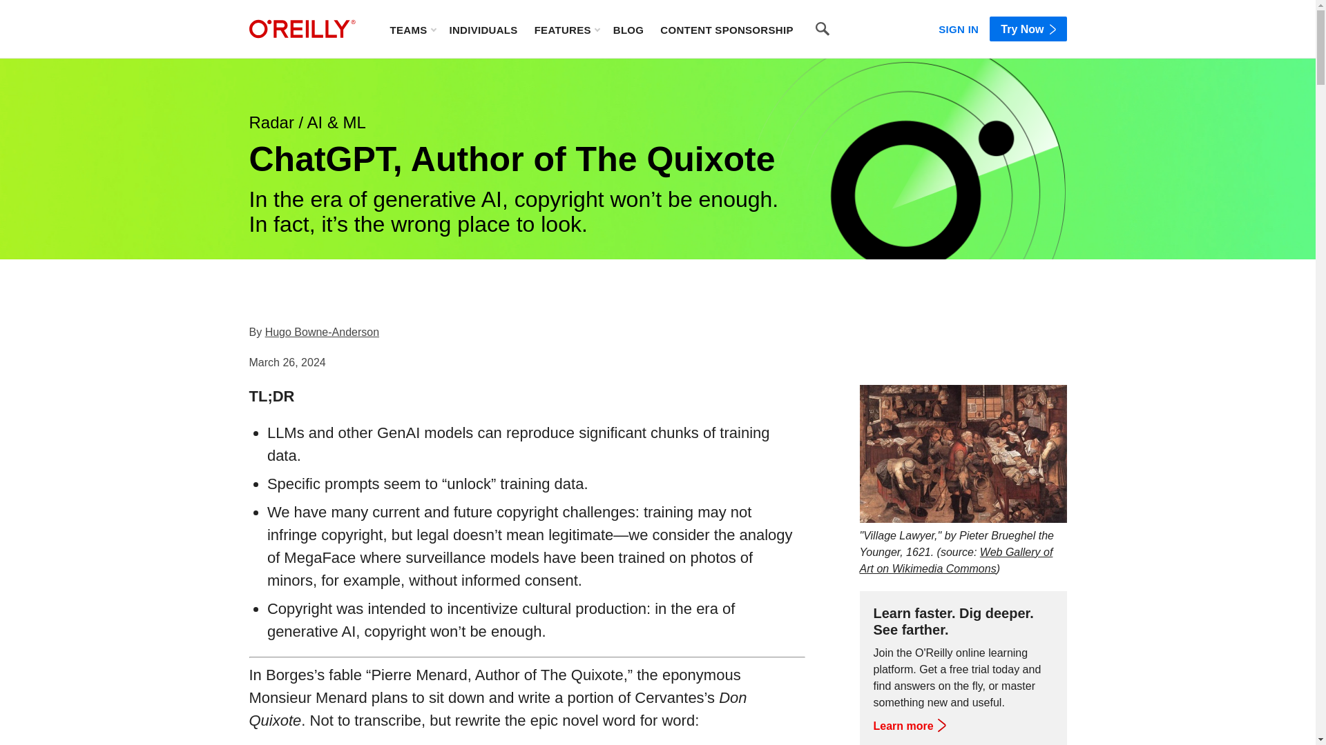  What do you see at coordinates (959, 26) in the screenshot?
I see `SIGN IN` at bounding box center [959, 26].